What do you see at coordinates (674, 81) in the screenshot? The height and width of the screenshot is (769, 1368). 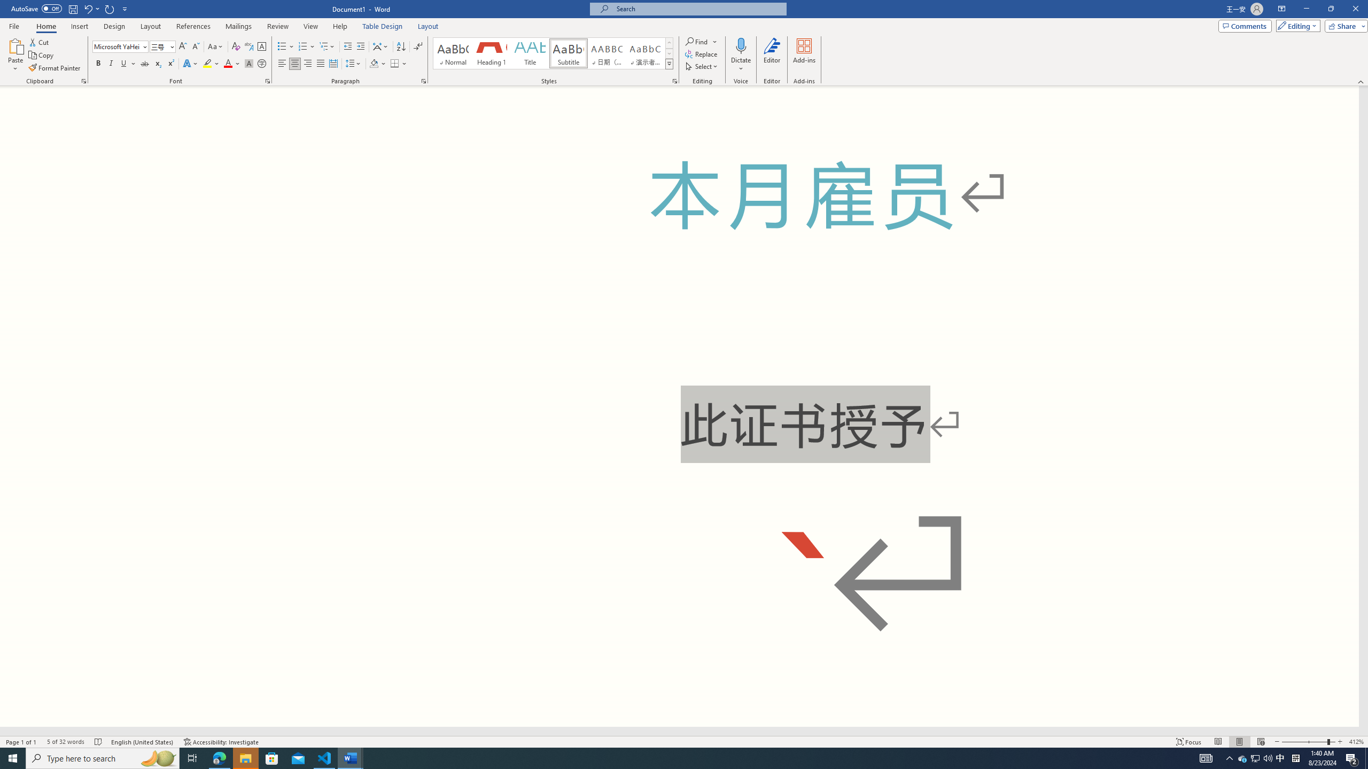 I see `Styles...` at bounding box center [674, 81].